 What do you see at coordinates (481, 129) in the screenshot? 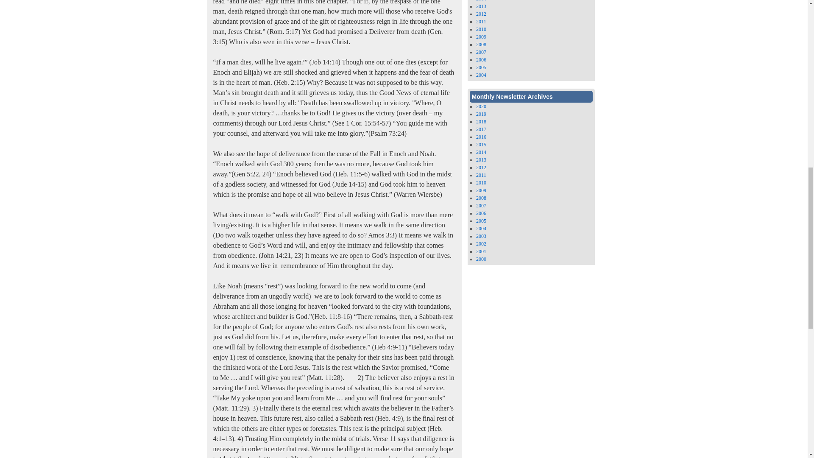
I see `2017` at bounding box center [481, 129].